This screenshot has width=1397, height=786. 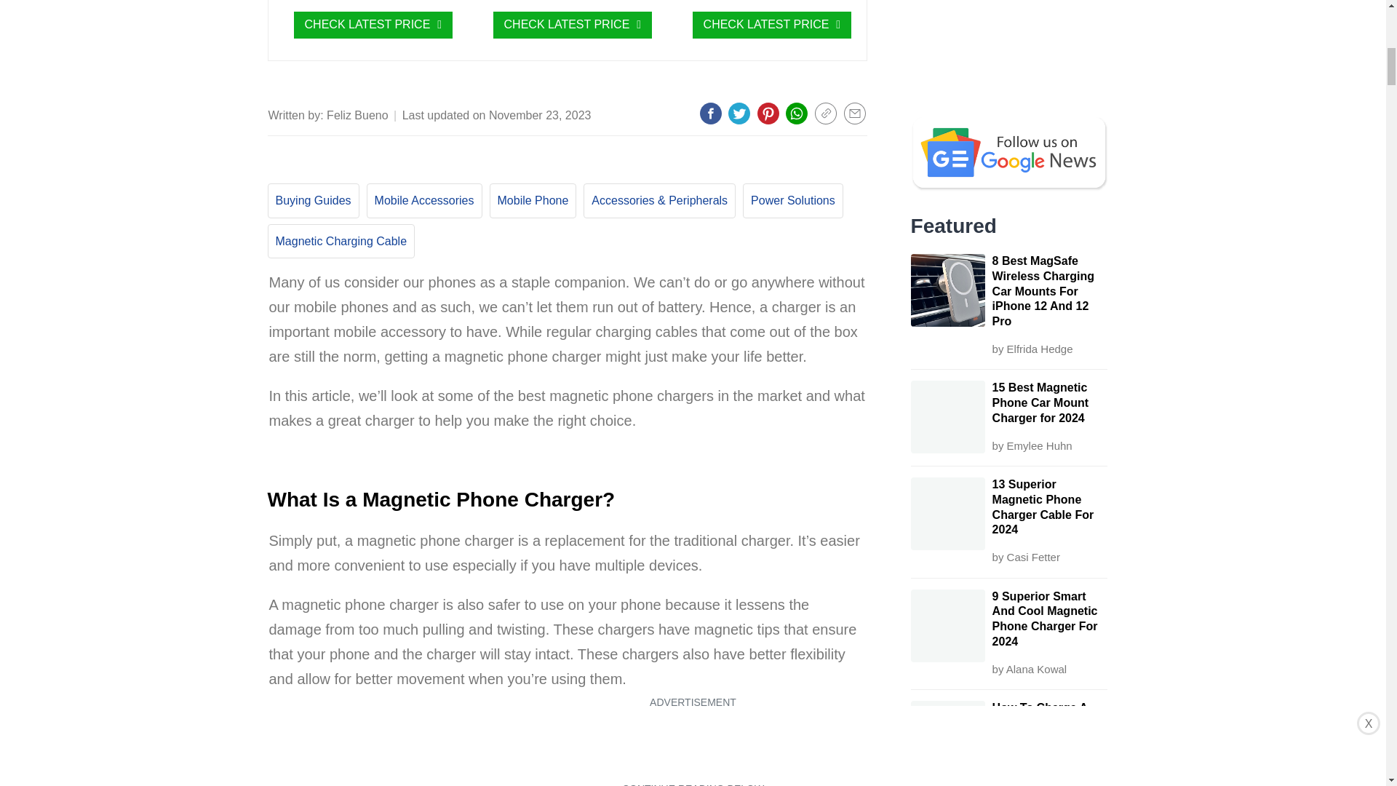 I want to click on Share on twitter, so click(x=739, y=114).